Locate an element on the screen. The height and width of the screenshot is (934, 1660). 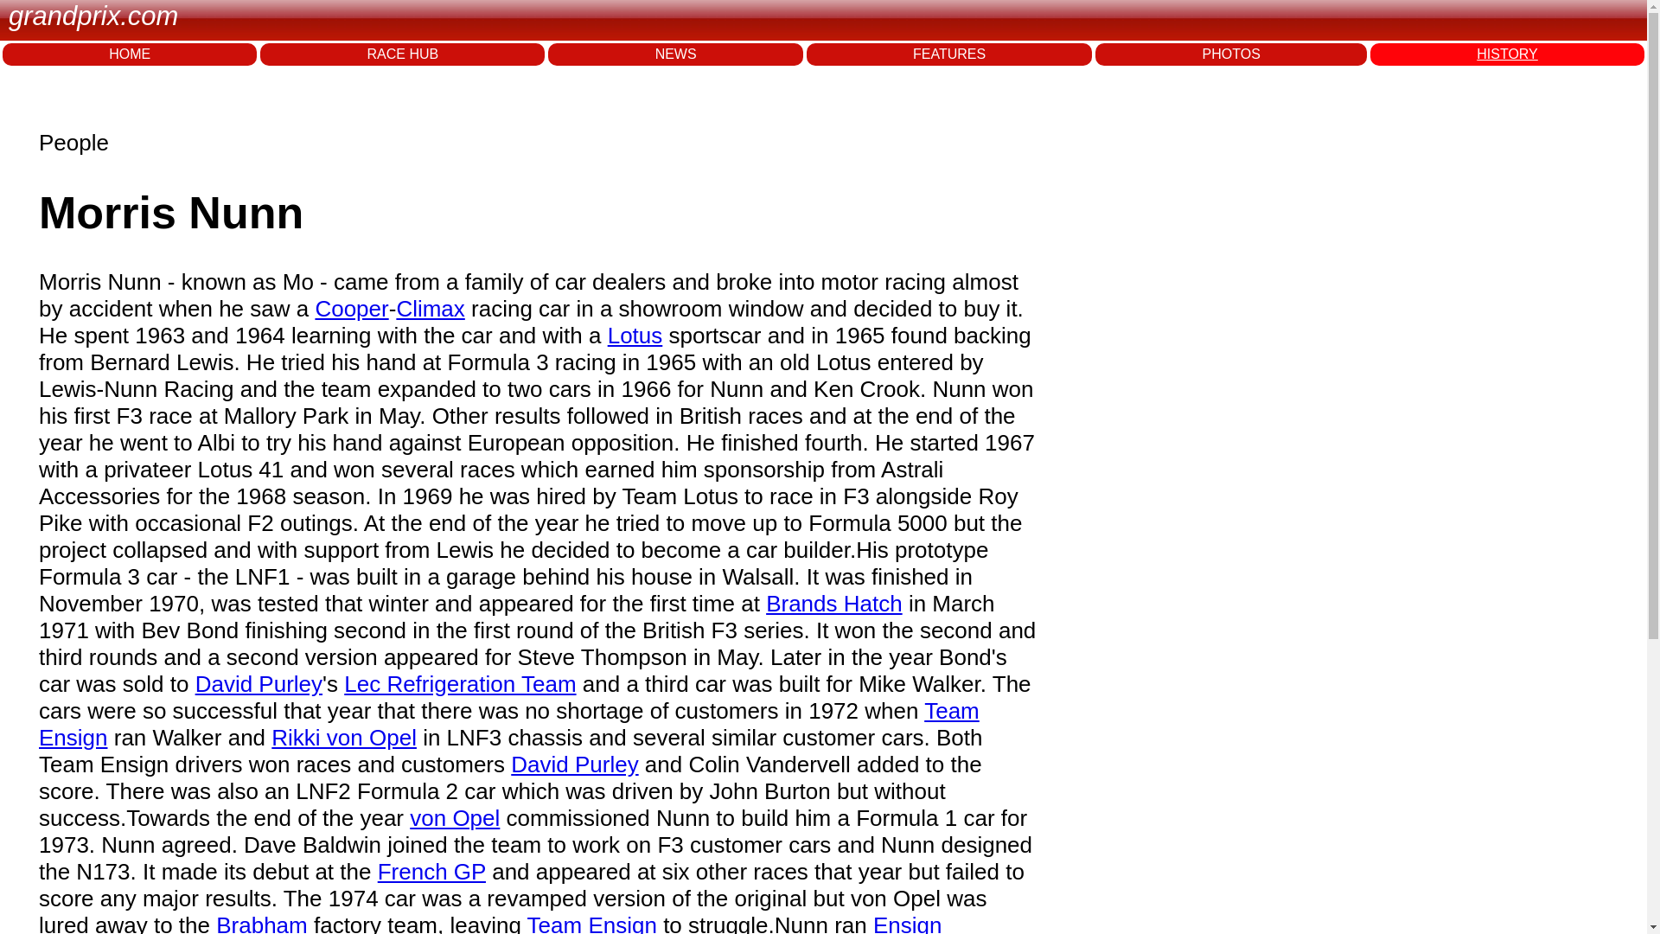
RACE HUB is located at coordinates (402, 54).